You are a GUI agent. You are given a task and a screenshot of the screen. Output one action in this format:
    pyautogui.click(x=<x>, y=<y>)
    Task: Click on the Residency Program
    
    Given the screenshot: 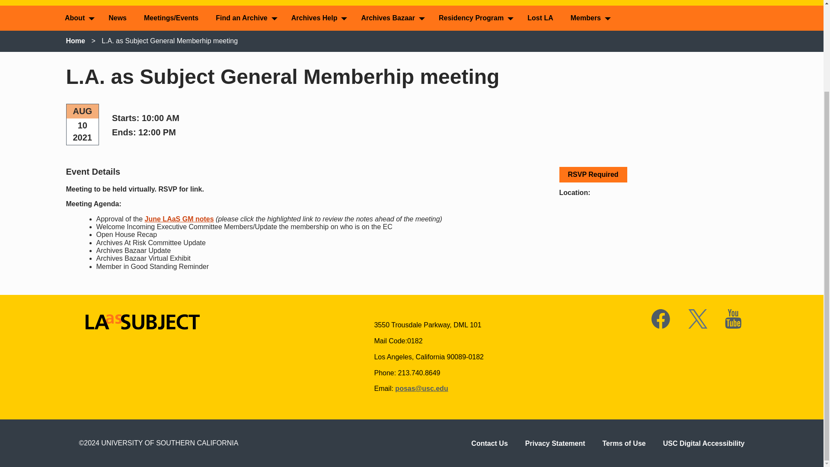 What is the action you would take?
    pyautogui.click(x=474, y=18)
    